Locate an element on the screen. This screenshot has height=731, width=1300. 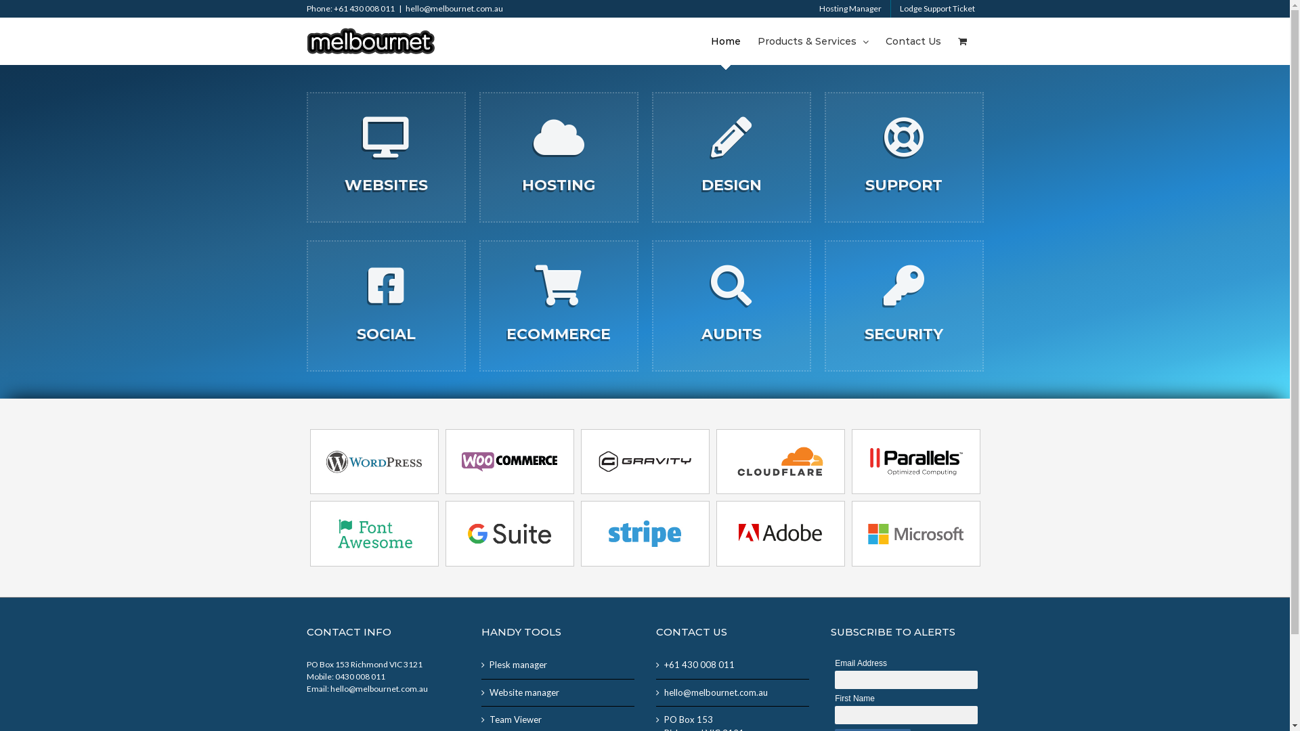
Hosting Manager is located at coordinates (850, 9).